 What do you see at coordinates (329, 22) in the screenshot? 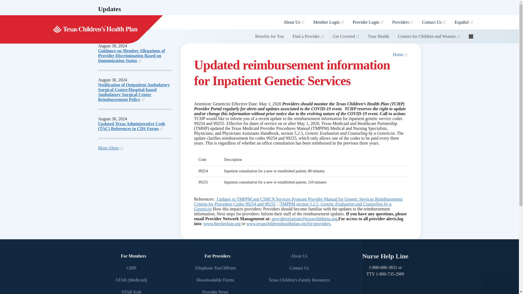
I see `Login to MyChart member portal` at bounding box center [329, 22].